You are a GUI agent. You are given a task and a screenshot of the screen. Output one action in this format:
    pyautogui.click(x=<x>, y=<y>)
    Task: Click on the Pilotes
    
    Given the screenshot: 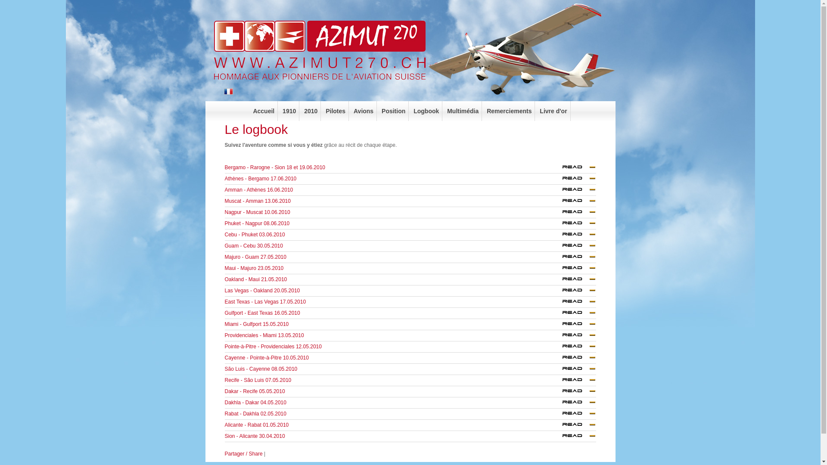 What is the action you would take?
    pyautogui.click(x=336, y=111)
    